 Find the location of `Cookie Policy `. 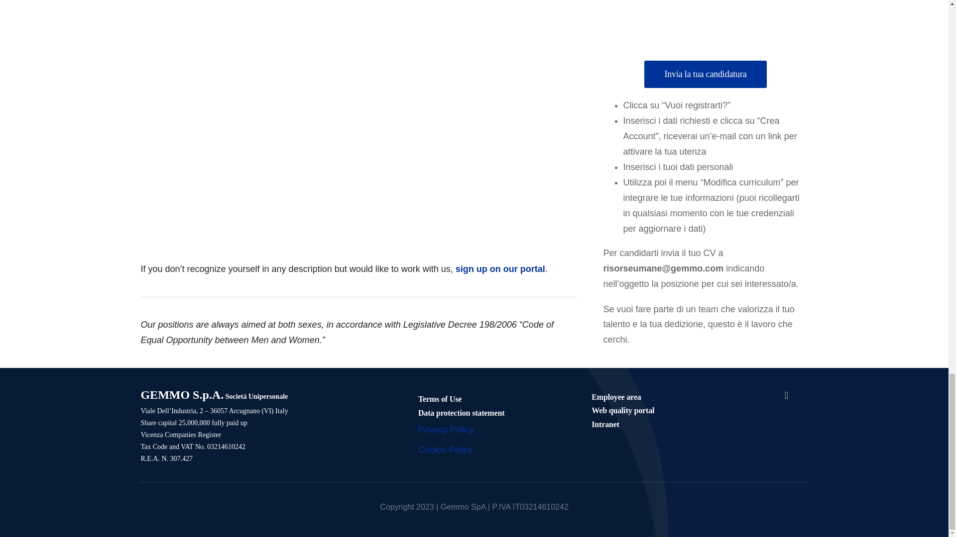

Cookie Policy  is located at coordinates (445, 450).